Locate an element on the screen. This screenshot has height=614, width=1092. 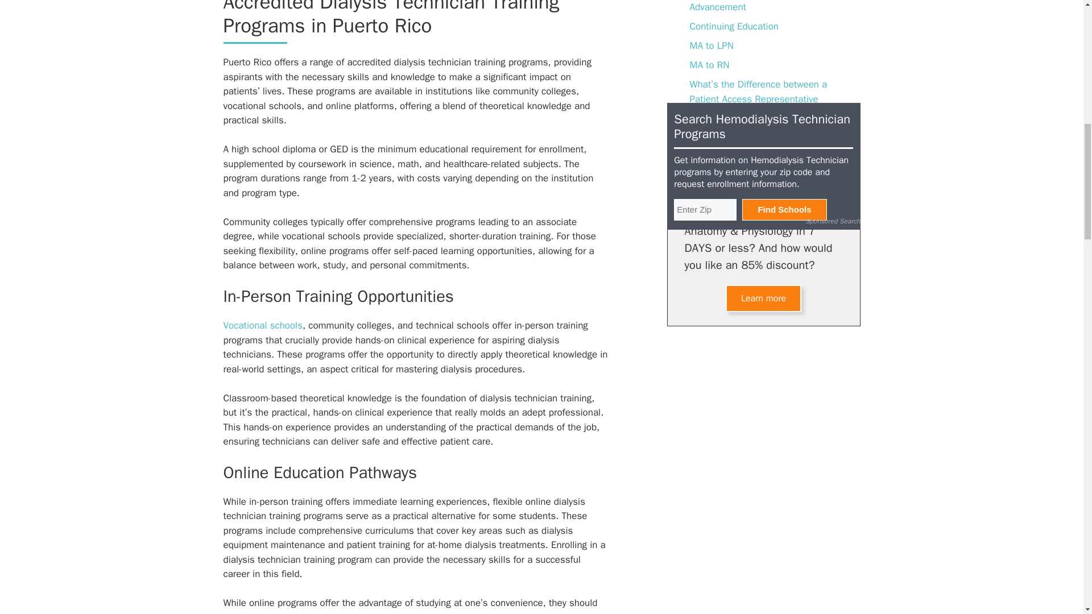
MA to LPN is located at coordinates (711, 45).